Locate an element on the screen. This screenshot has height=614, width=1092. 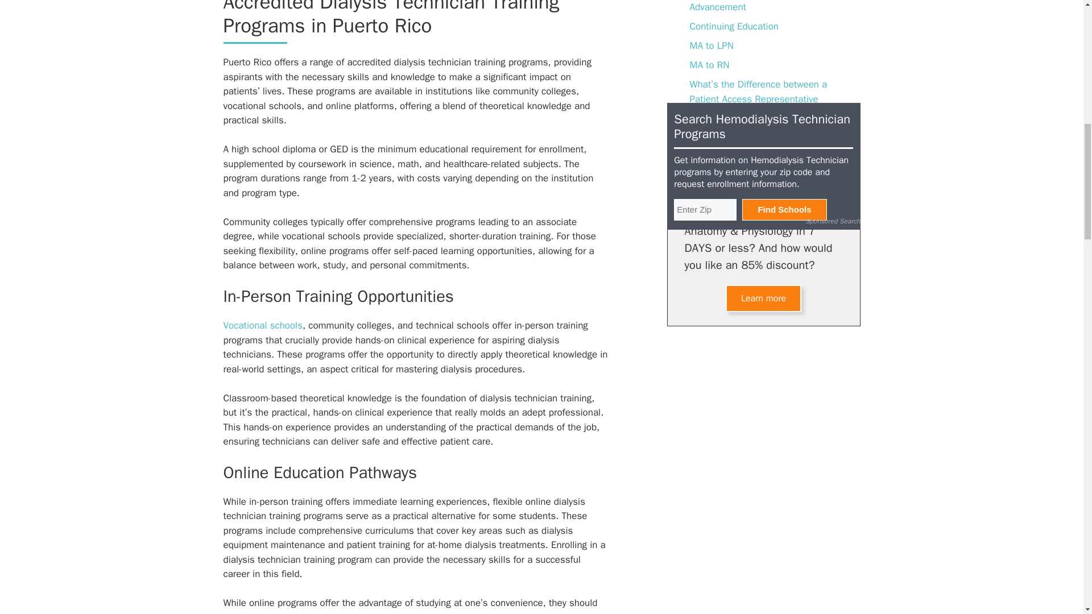
MA to LPN is located at coordinates (711, 45).